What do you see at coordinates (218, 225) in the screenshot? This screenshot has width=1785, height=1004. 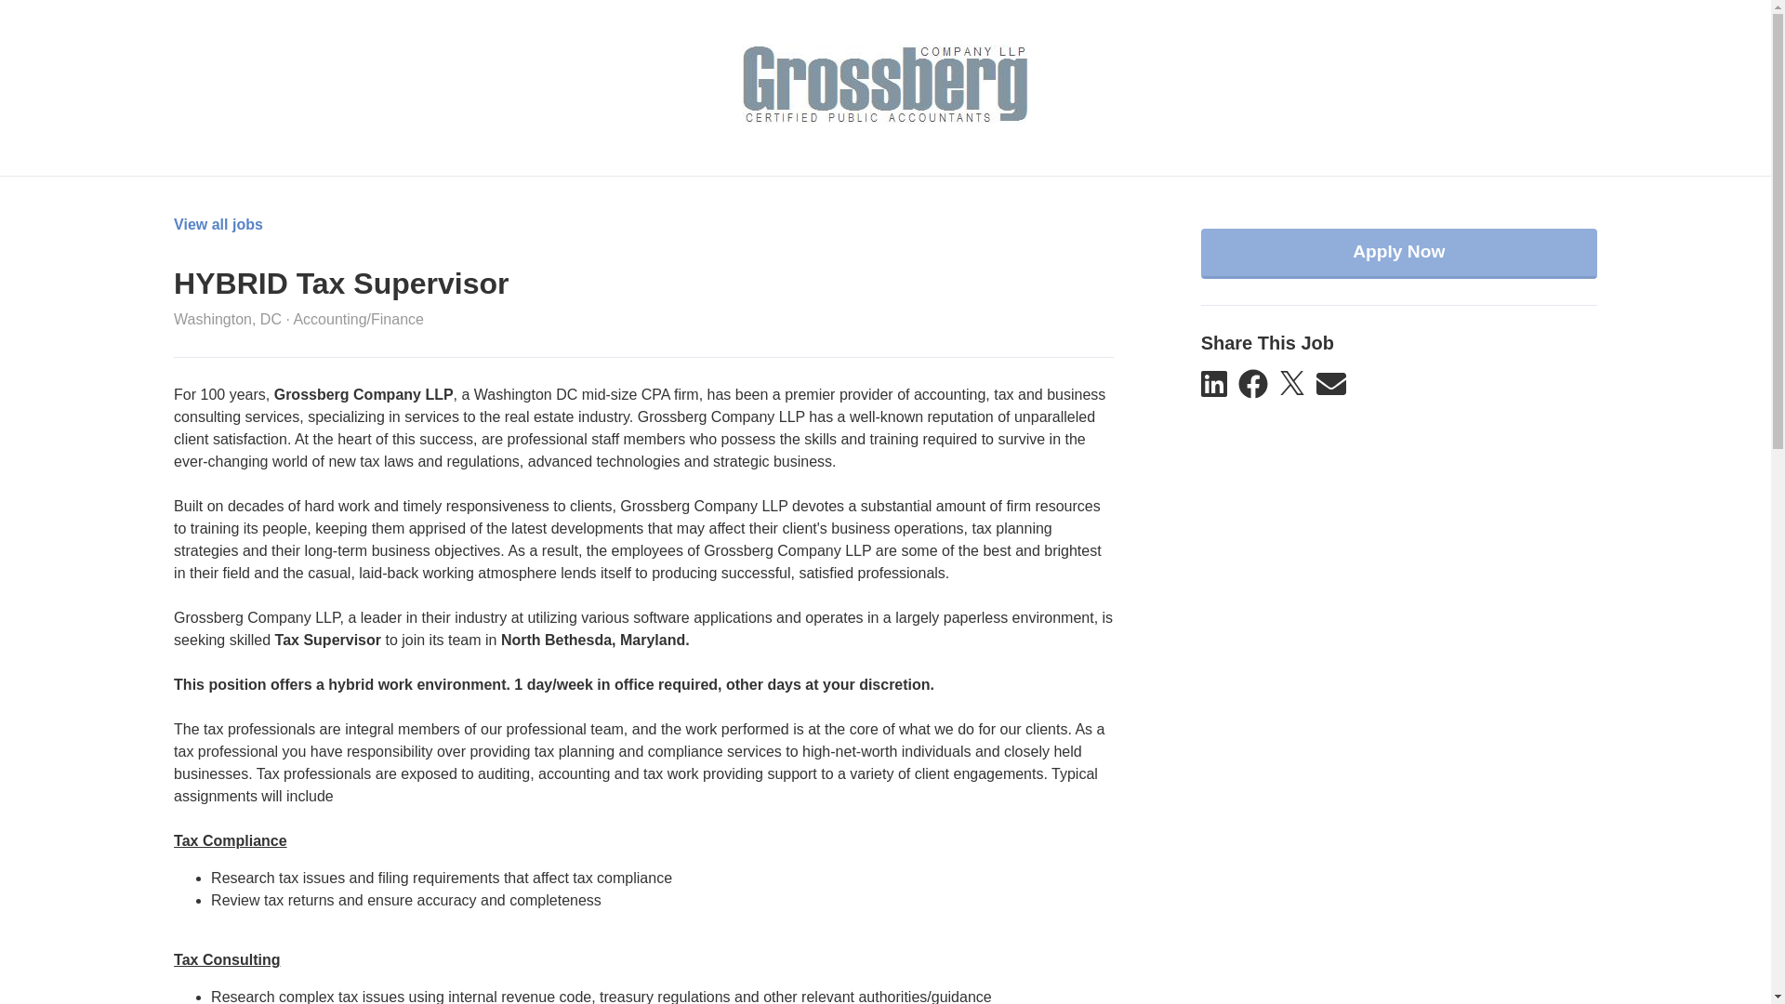 I see `View all jobs` at bounding box center [218, 225].